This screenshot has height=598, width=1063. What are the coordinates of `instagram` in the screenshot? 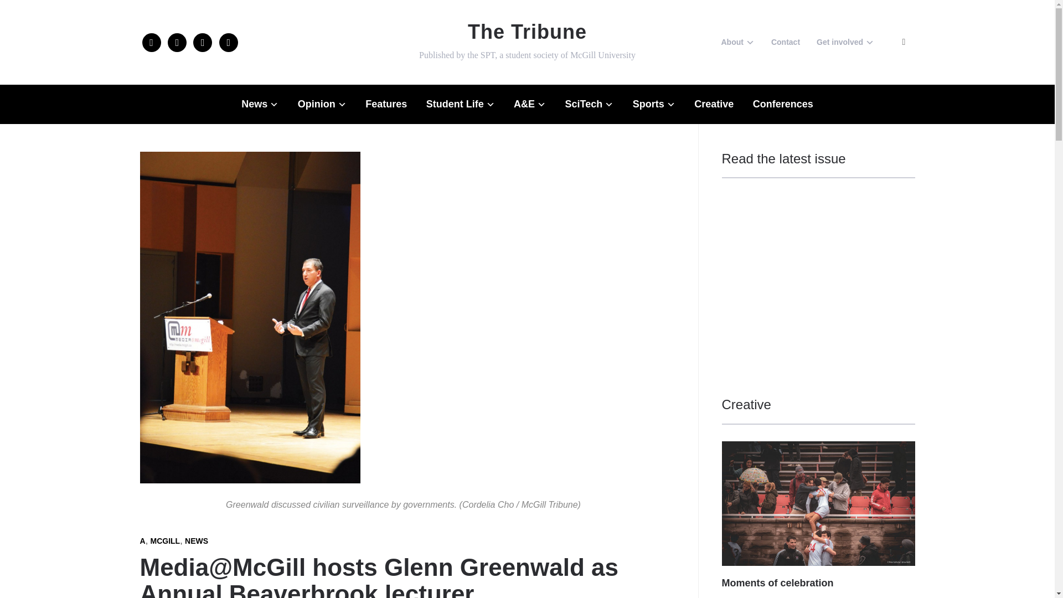 It's located at (203, 42).